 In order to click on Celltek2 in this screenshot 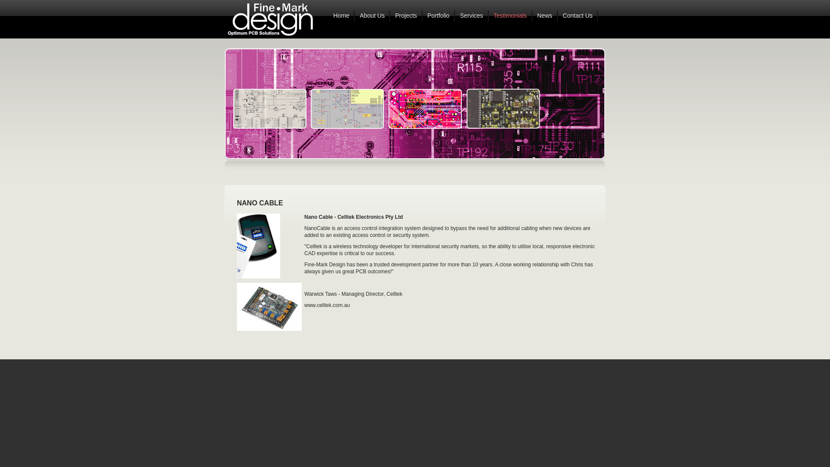, I will do `click(259, 246)`.